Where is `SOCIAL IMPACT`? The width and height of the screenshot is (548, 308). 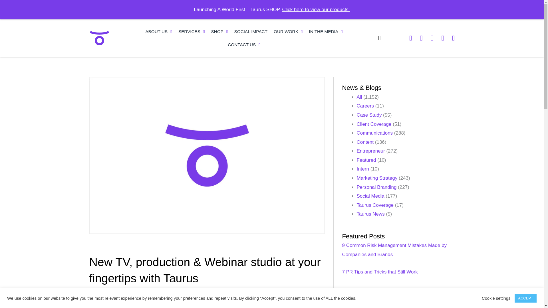 SOCIAL IMPACT is located at coordinates (251, 31).